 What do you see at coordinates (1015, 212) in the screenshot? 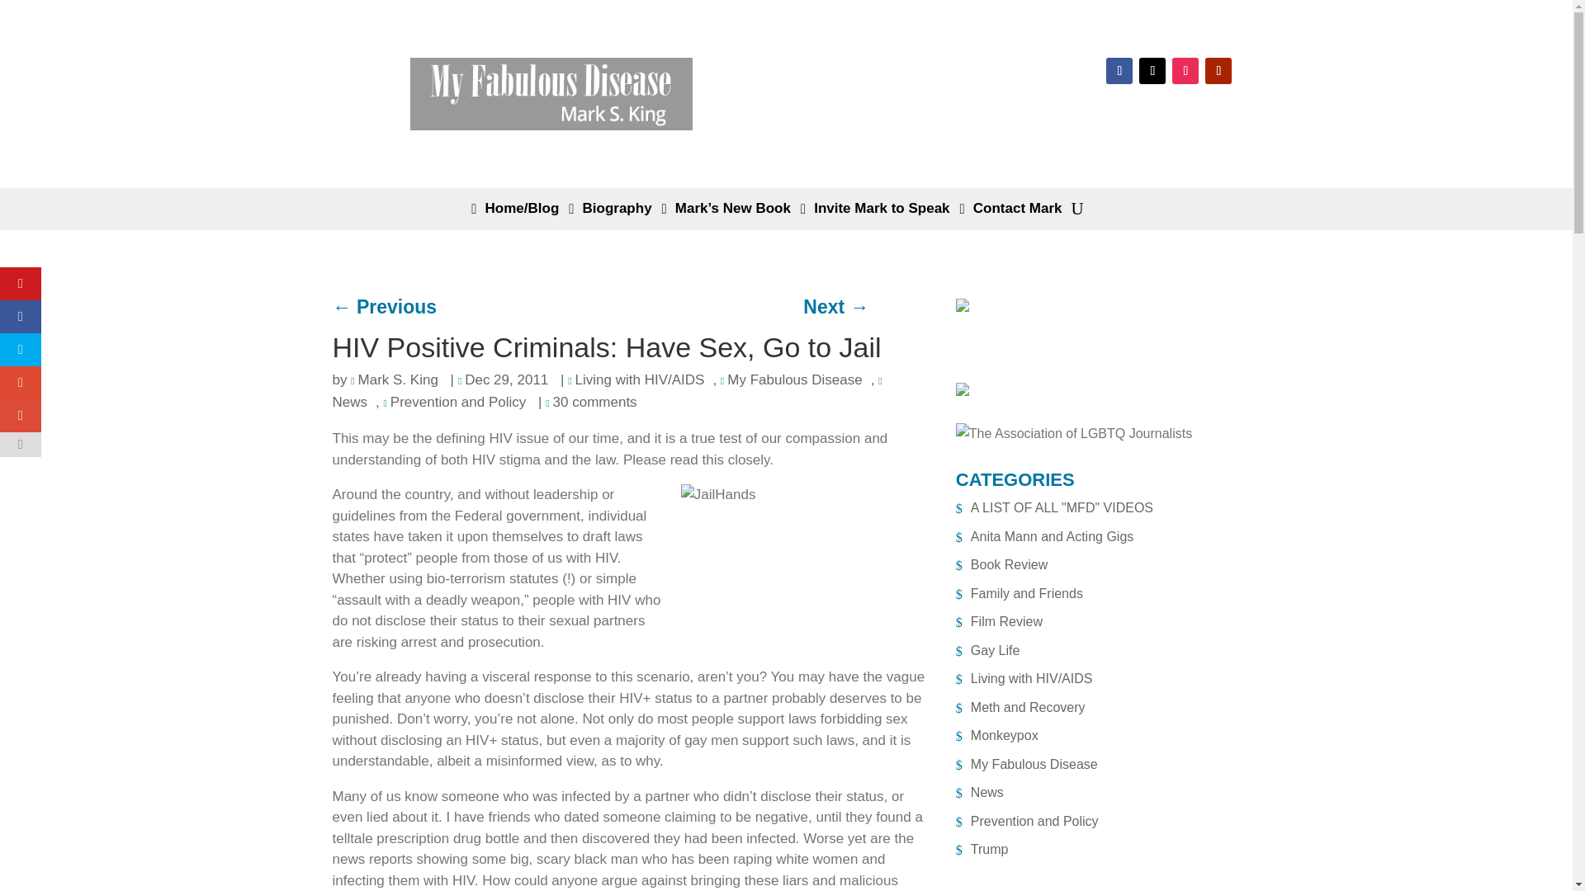
I see `Contact Mark` at bounding box center [1015, 212].